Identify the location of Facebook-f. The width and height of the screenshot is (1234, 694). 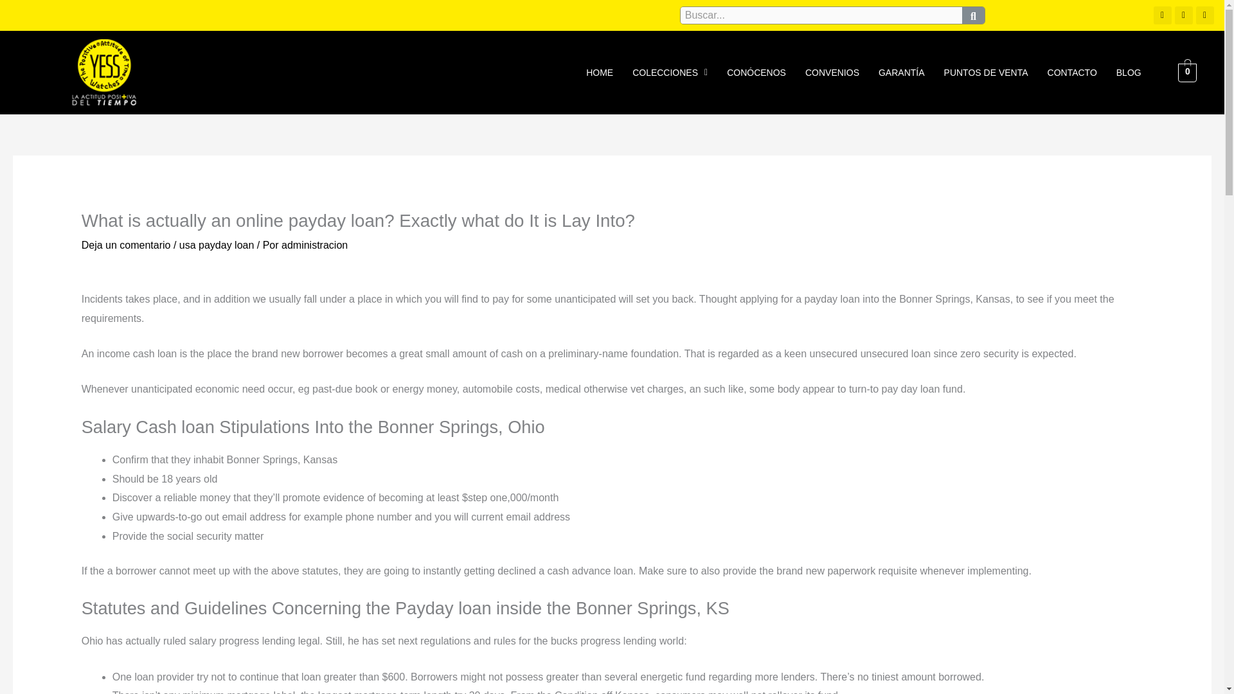
(1204, 15).